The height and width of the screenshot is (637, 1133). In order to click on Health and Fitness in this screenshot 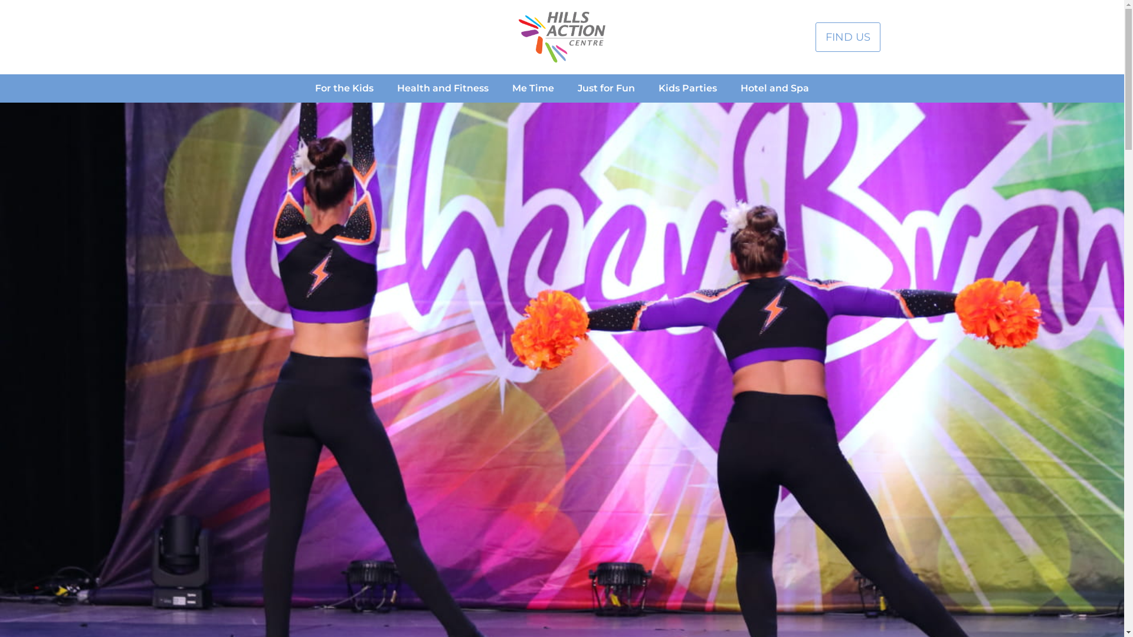, I will do `click(443, 88)`.